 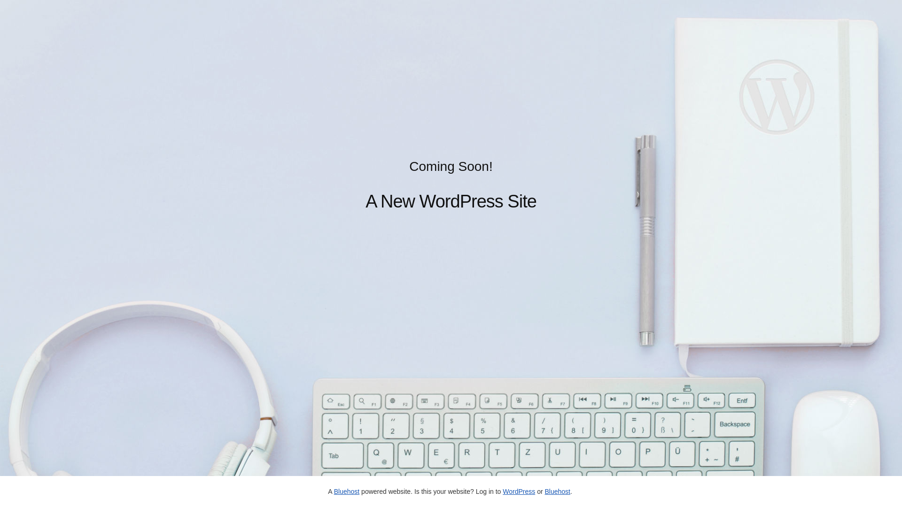 I want to click on Bluehost, so click(x=347, y=492).